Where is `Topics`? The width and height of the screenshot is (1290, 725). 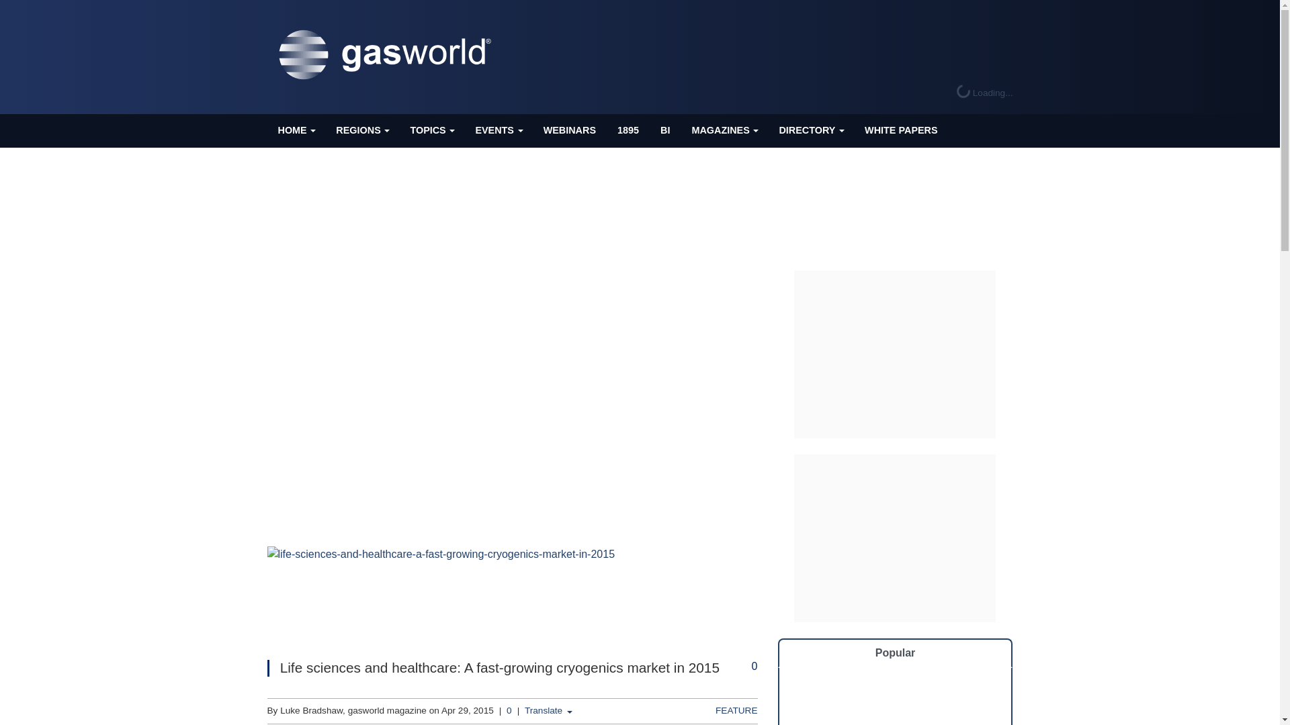 Topics is located at coordinates (431, 130).